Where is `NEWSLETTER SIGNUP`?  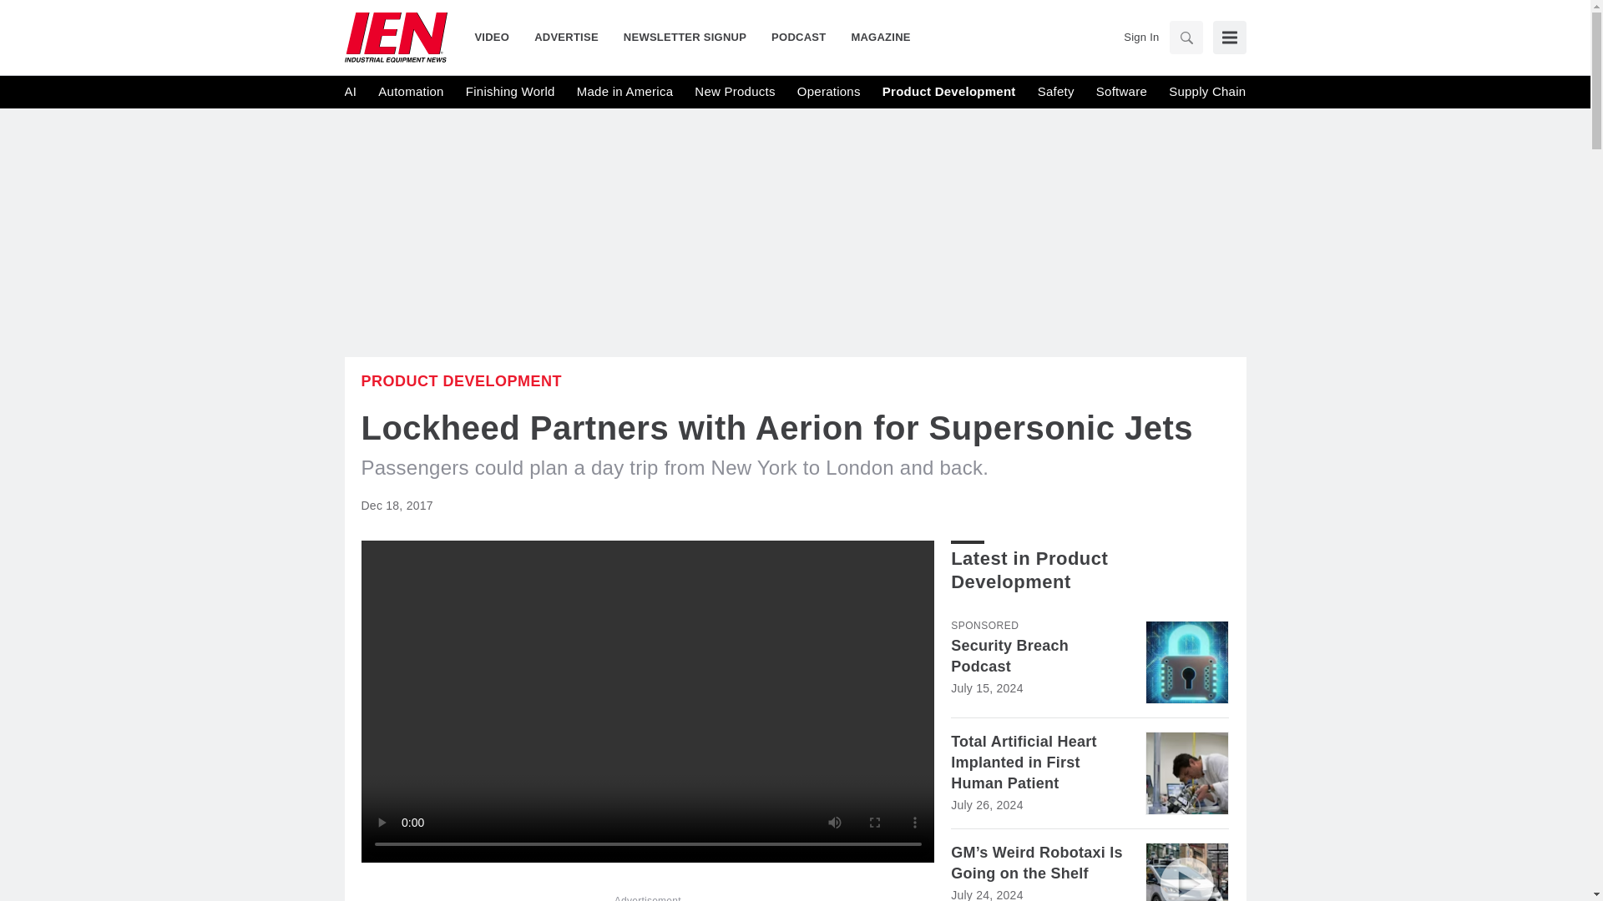 NEWSLETTER SIGNUP is located at coordinates (685, 37).